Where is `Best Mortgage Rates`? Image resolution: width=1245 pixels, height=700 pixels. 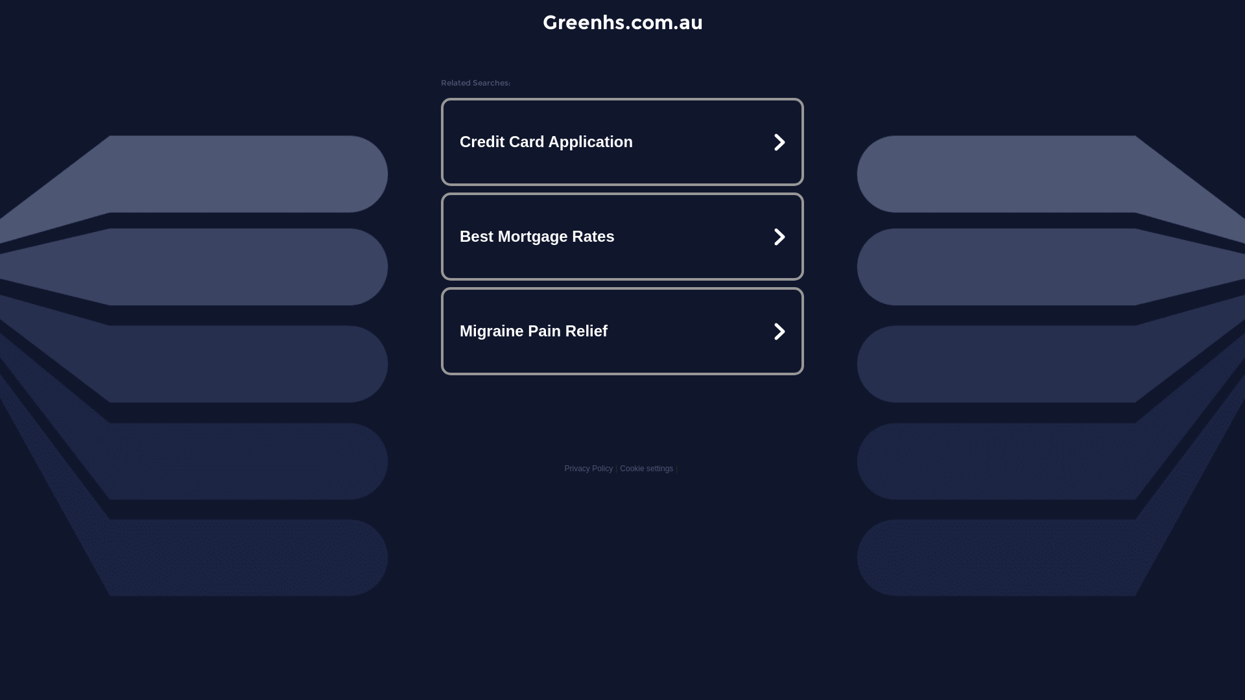
Best Mortgage Rates is located at coordinates (622, 237).